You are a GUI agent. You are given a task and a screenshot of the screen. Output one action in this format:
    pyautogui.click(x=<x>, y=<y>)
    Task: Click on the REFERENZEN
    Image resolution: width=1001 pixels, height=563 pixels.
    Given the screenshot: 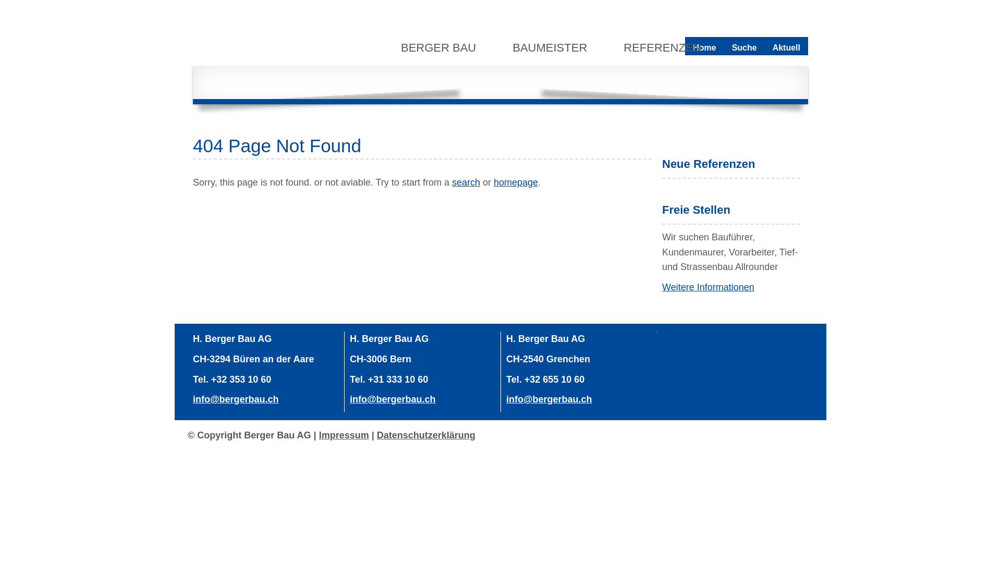 What is the action you would take?
    pyautogui.click(x=664, y=47)
    